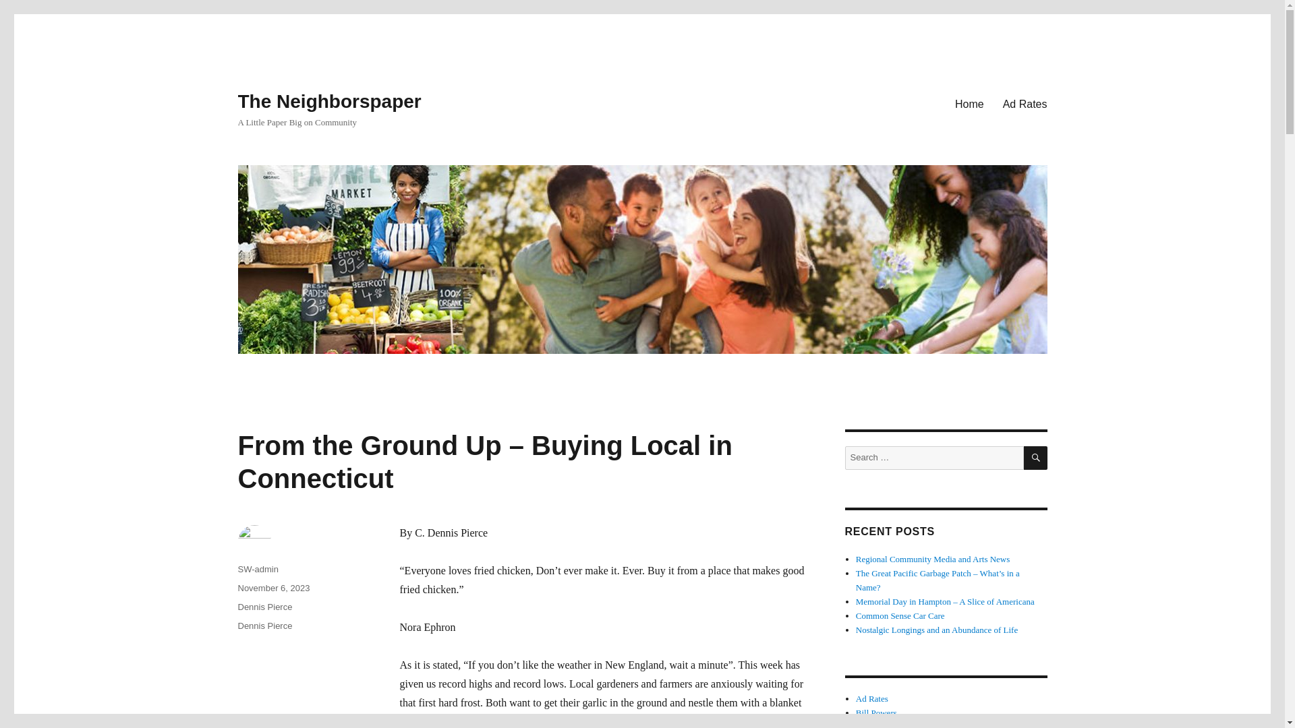  Describe the element at coordinates (264, 626) in the screenshot. I see `Dennis Pierce` at that location.